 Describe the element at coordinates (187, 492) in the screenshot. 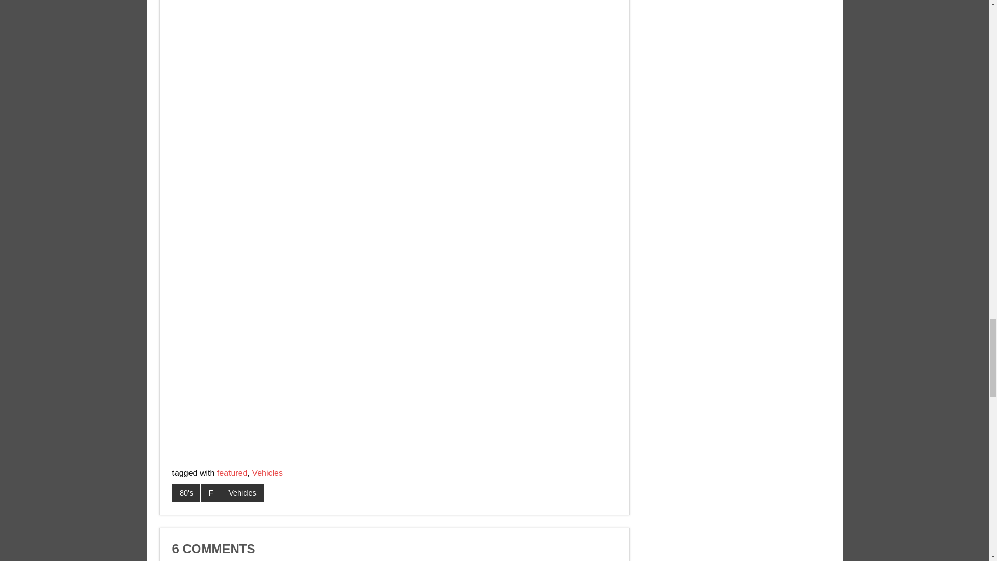

I see `80's` at that location.